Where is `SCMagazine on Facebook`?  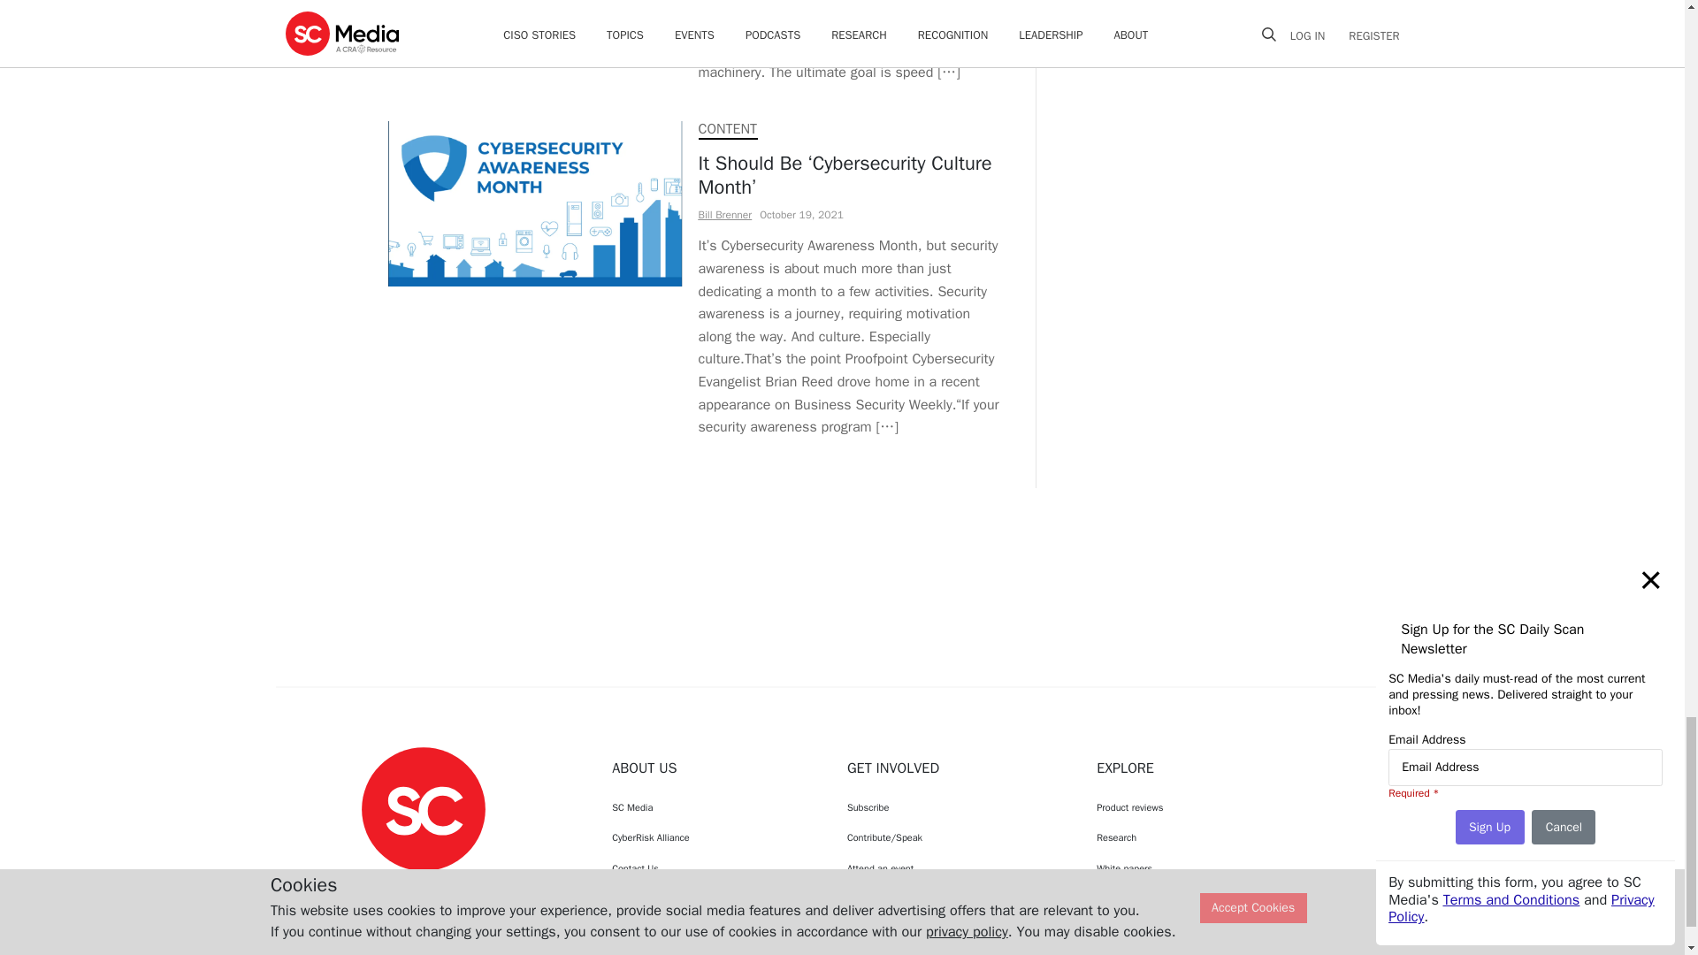 SCMagazine on Facebook is located at coordinates (379, 887).